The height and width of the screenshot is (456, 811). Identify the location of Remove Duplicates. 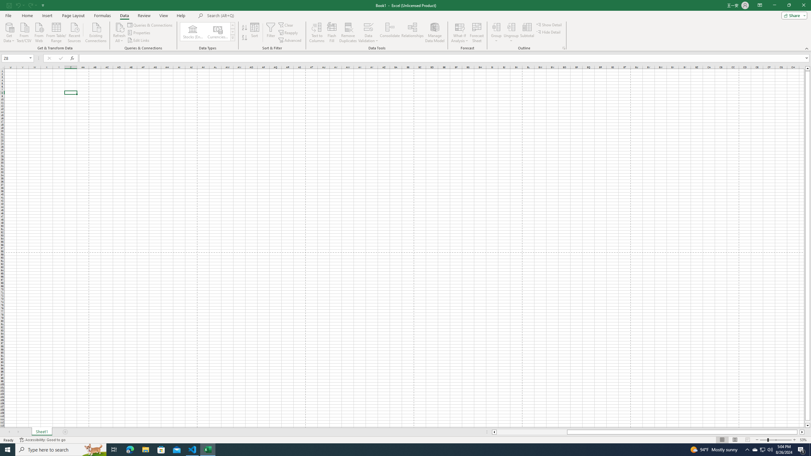
(348, 33).